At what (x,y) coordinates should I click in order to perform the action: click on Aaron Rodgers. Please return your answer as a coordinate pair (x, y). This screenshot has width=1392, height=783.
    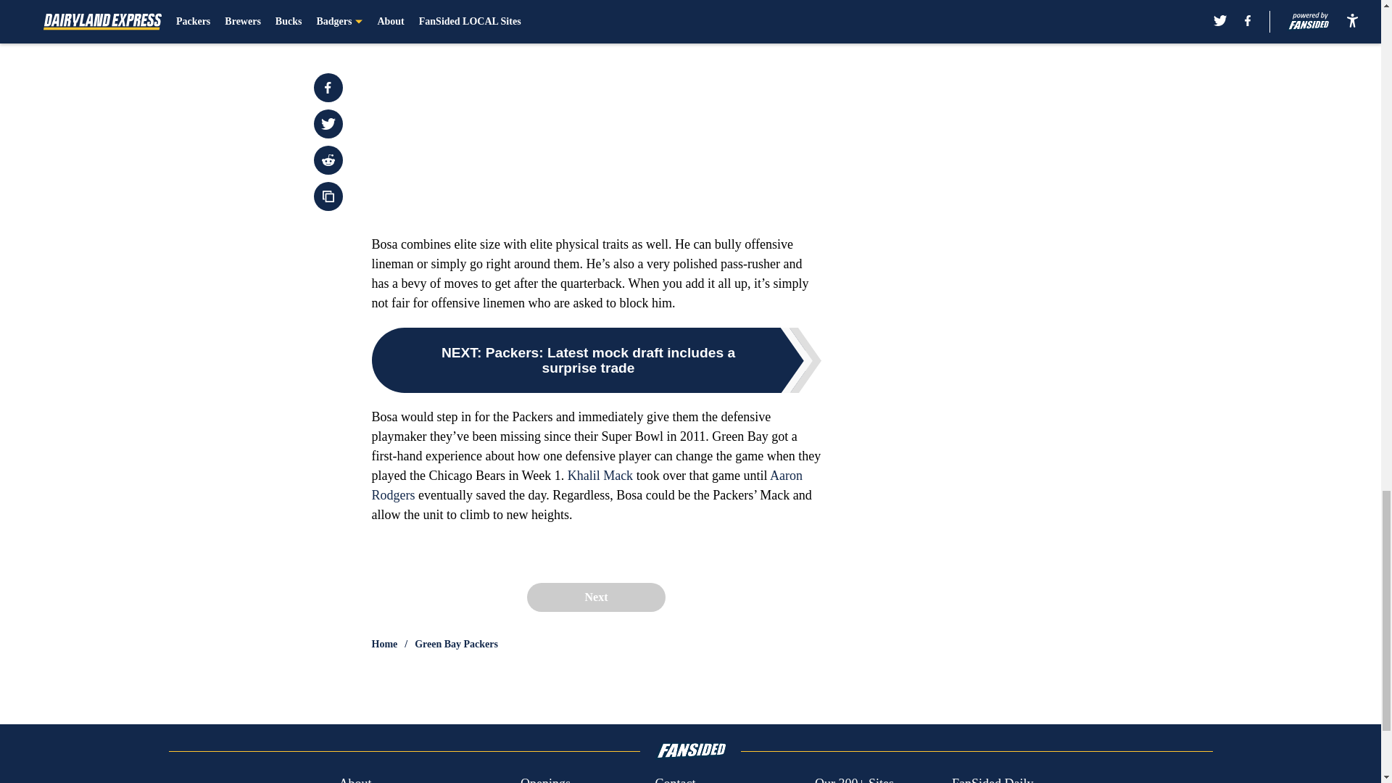
    Looking at the image, I should click on (587, 485).